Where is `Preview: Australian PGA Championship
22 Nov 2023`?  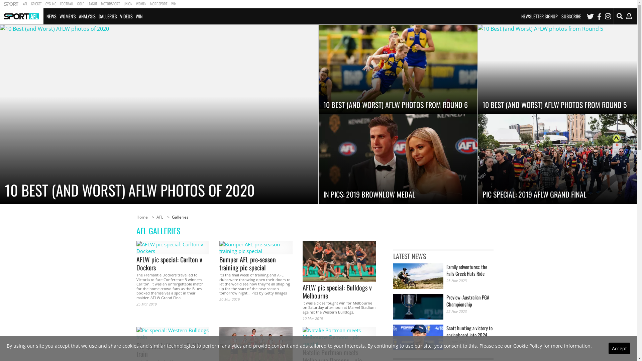 Preview: Australian PGA Championship
22 Nov 2023 is located at coordinates (443, 307).